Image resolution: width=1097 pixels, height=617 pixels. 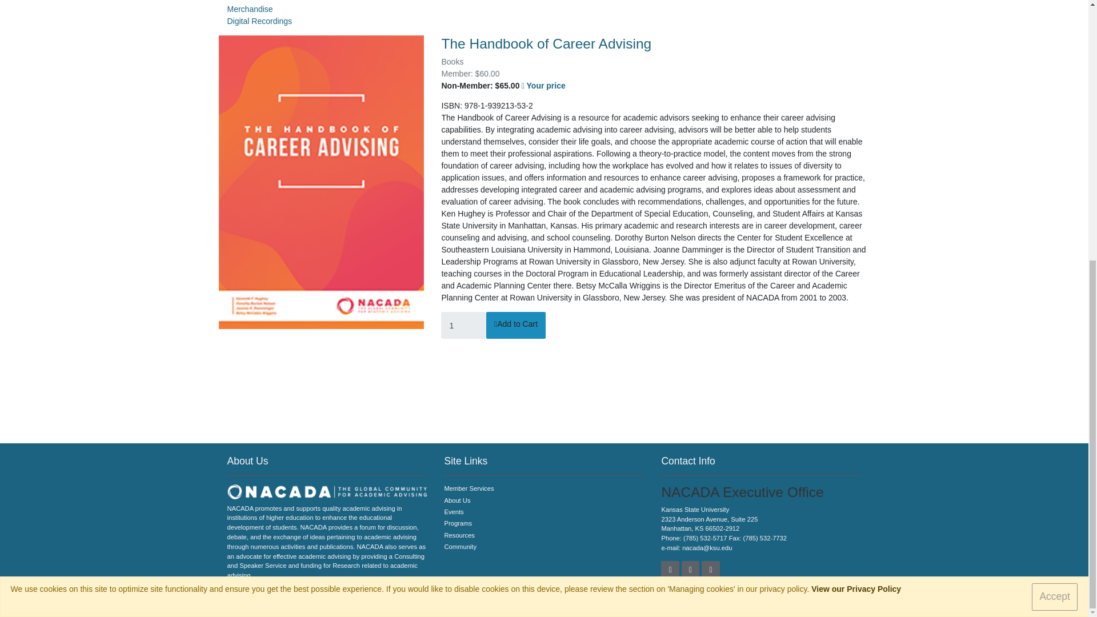 I want to click on Merchandise, so click(x=250, y=9).